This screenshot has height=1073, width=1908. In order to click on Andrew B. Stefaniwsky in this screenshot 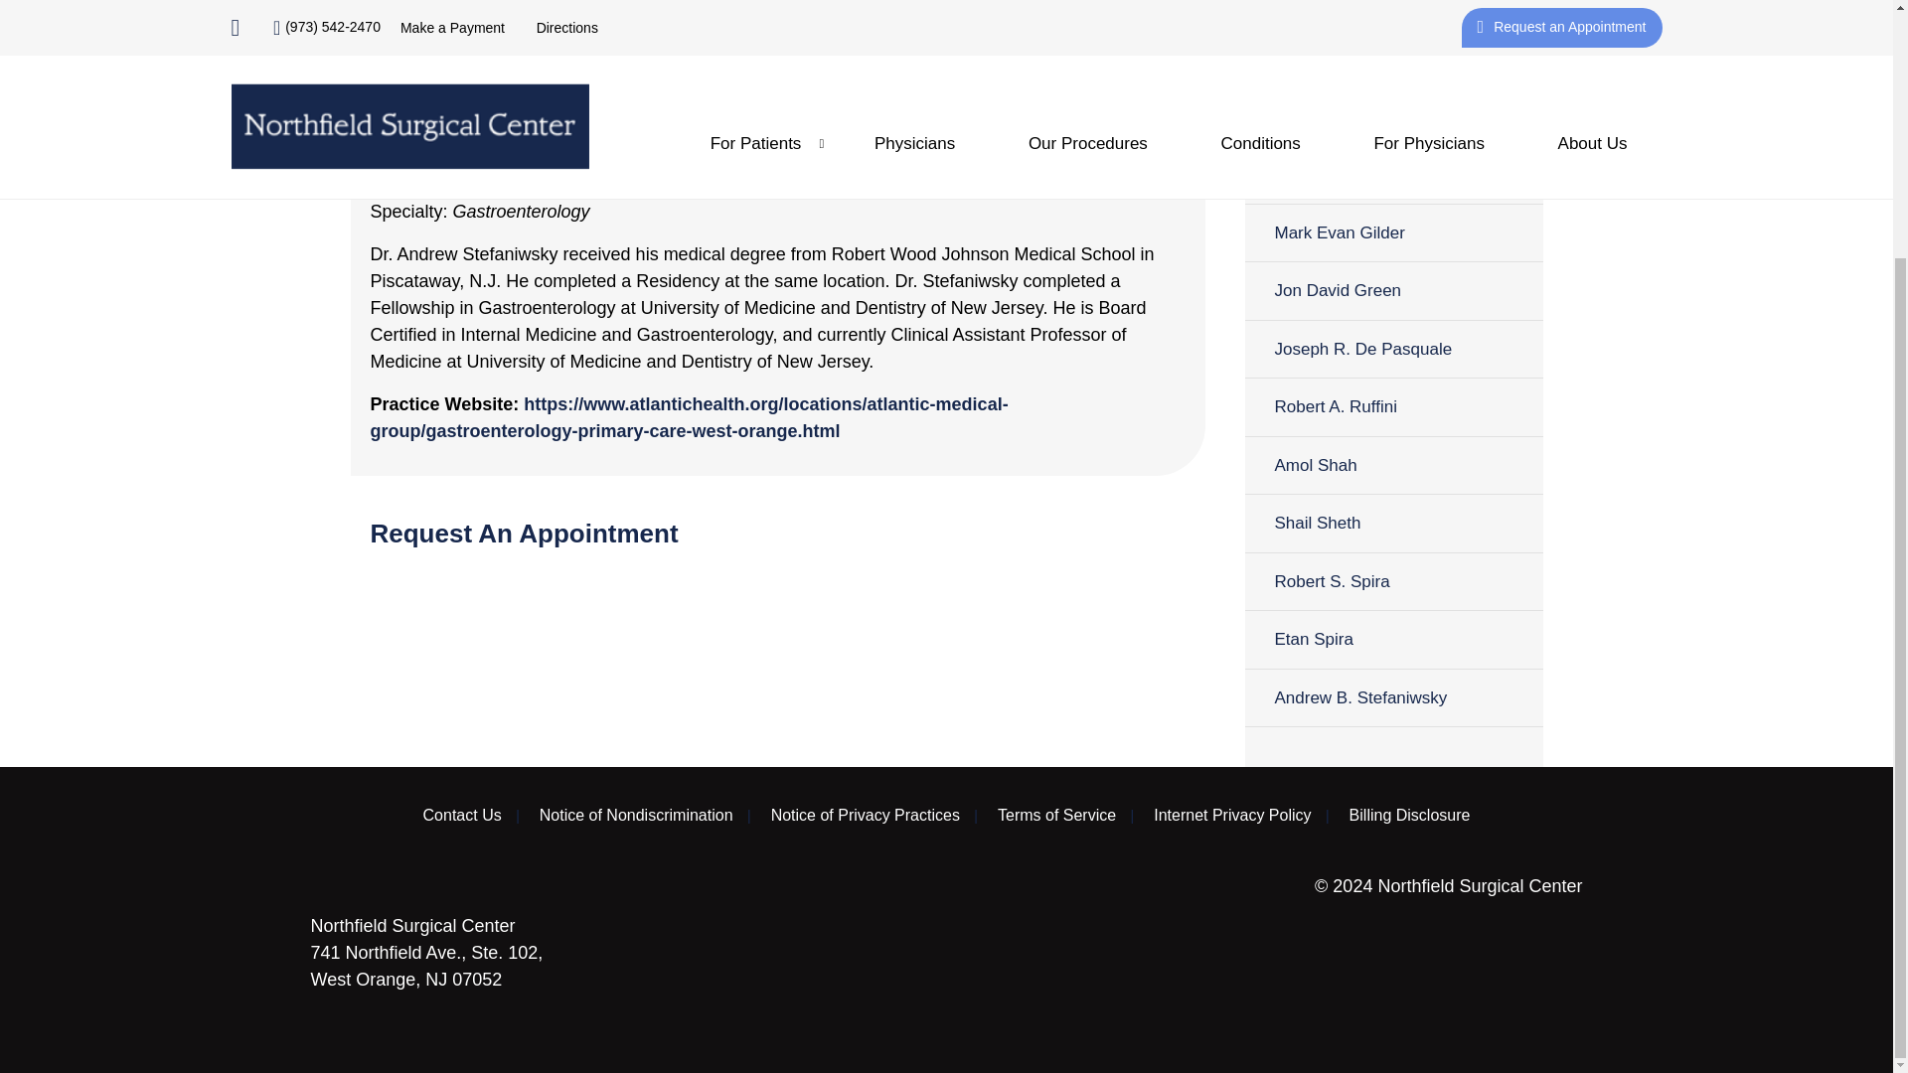, I will do `click(1392, 697)`.